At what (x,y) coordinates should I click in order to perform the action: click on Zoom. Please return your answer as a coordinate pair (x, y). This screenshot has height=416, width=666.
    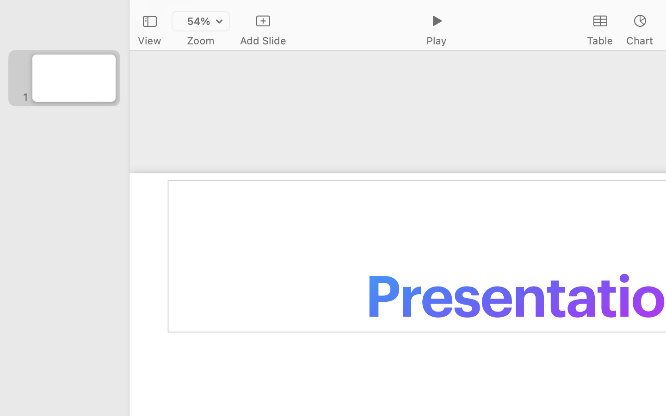
    Looking at the image, I should click on (201, 41).